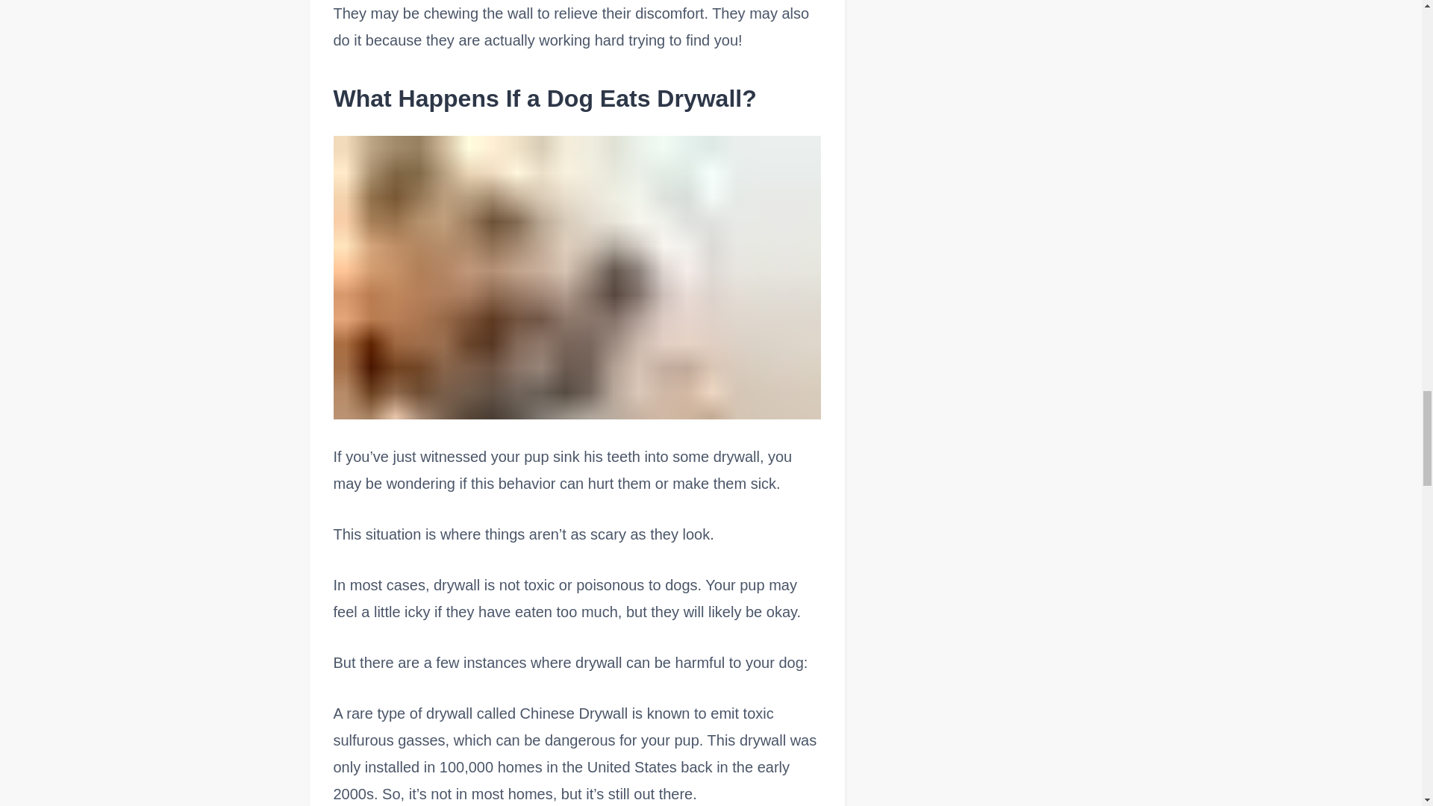 This screenshot has height=806, width=1433. I want to click on What Happens If a Dog Eats Drywall?, so click(576, 99).